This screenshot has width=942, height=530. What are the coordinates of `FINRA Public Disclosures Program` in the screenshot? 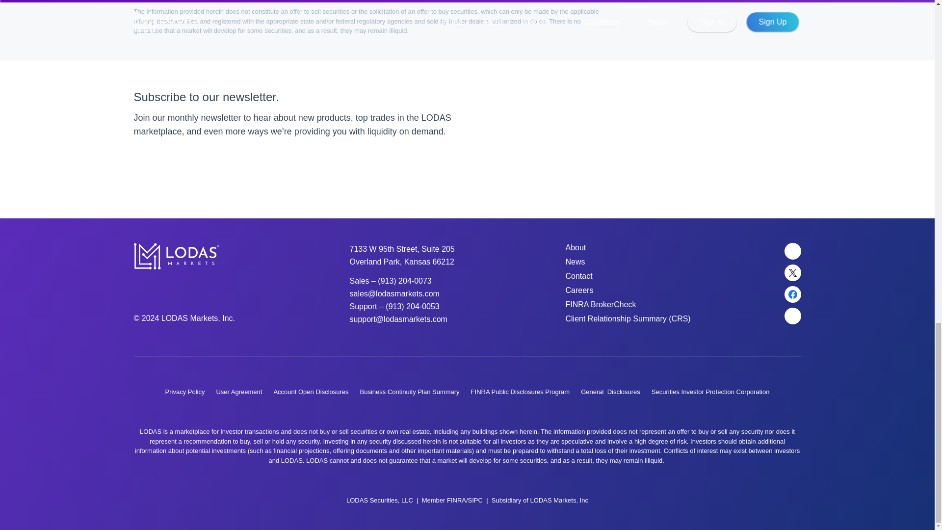 It's located at (520, 392).